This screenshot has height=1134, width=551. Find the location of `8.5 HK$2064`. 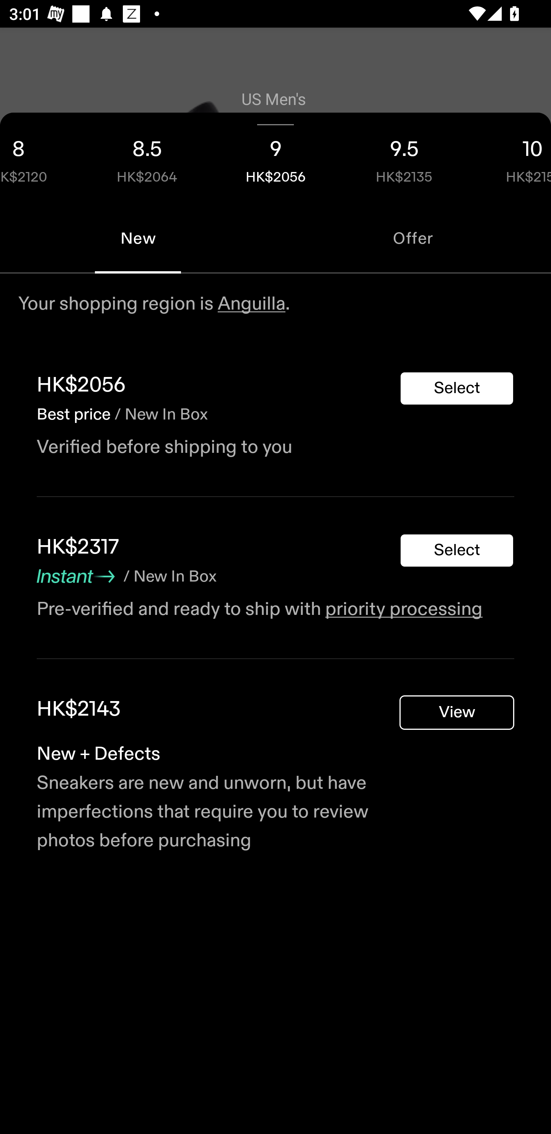

8.5 HK$2064 is located at coordinates (147, 158).